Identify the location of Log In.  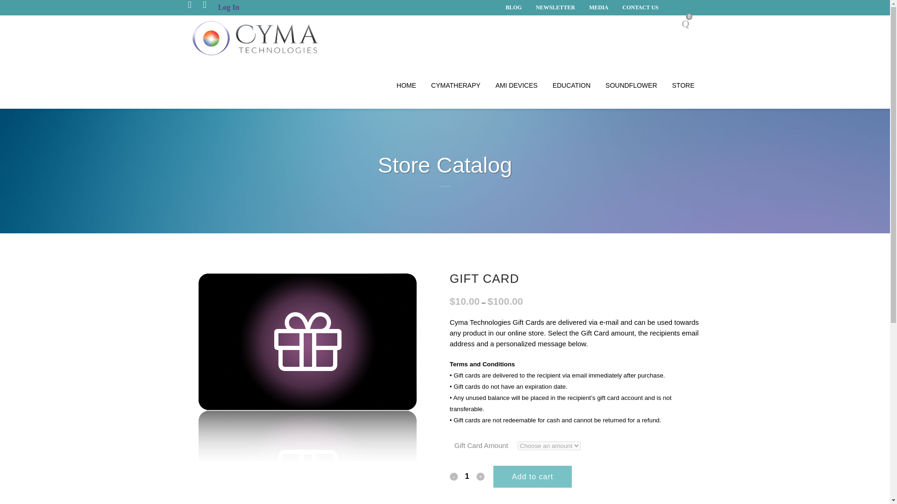
(228, 7).